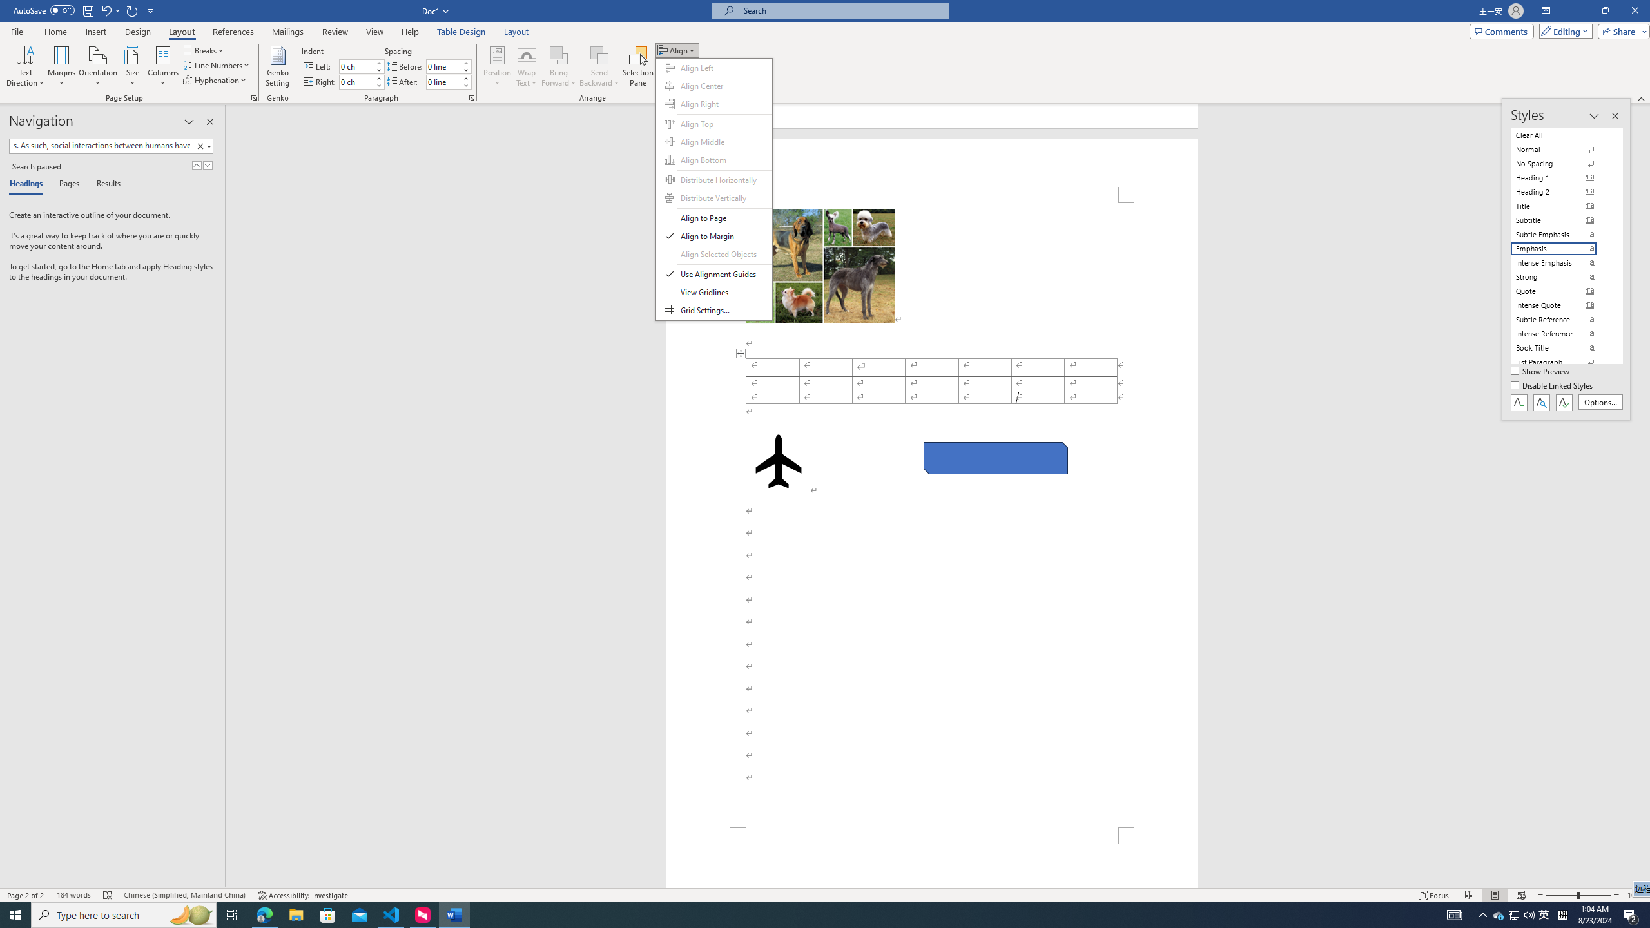  I want to click on Airplane with solid fill, so click(777, 461).